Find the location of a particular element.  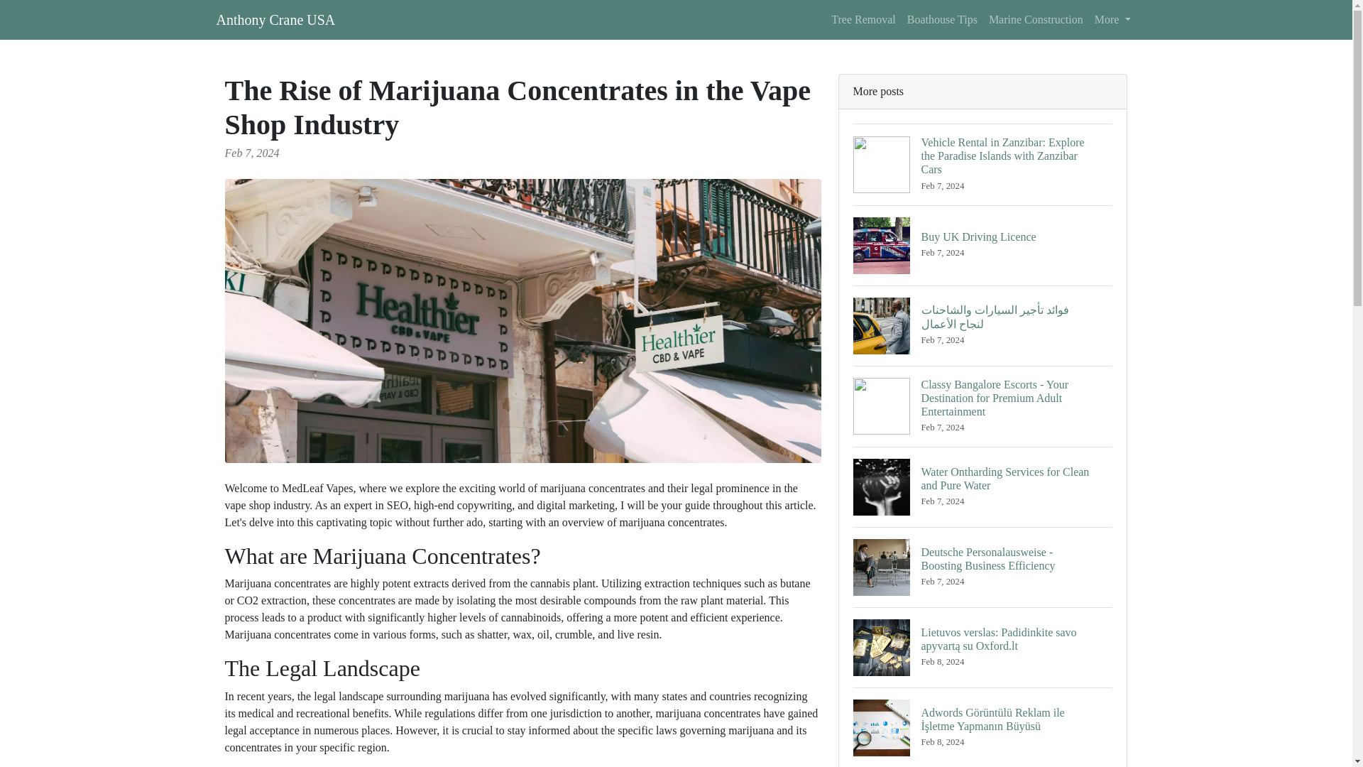

Tree Removal is located at coordinates (863, 19).